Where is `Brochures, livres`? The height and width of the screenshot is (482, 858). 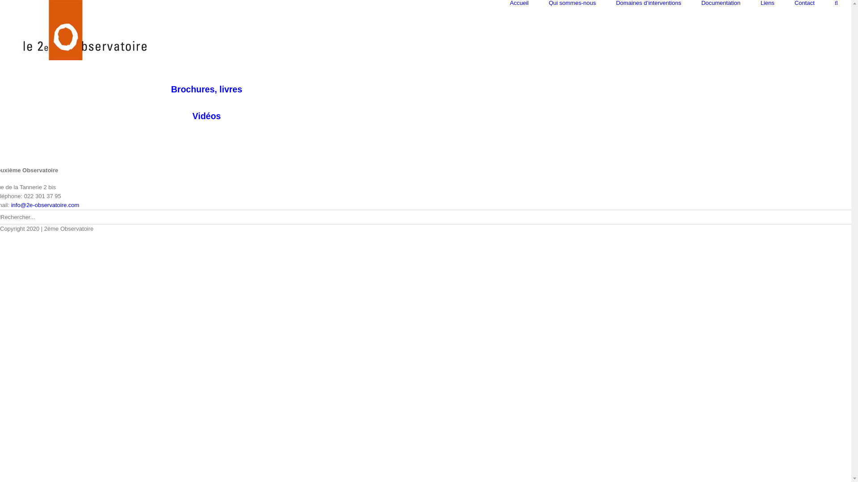
Brochures, livres is located at coordinates (206, 89).